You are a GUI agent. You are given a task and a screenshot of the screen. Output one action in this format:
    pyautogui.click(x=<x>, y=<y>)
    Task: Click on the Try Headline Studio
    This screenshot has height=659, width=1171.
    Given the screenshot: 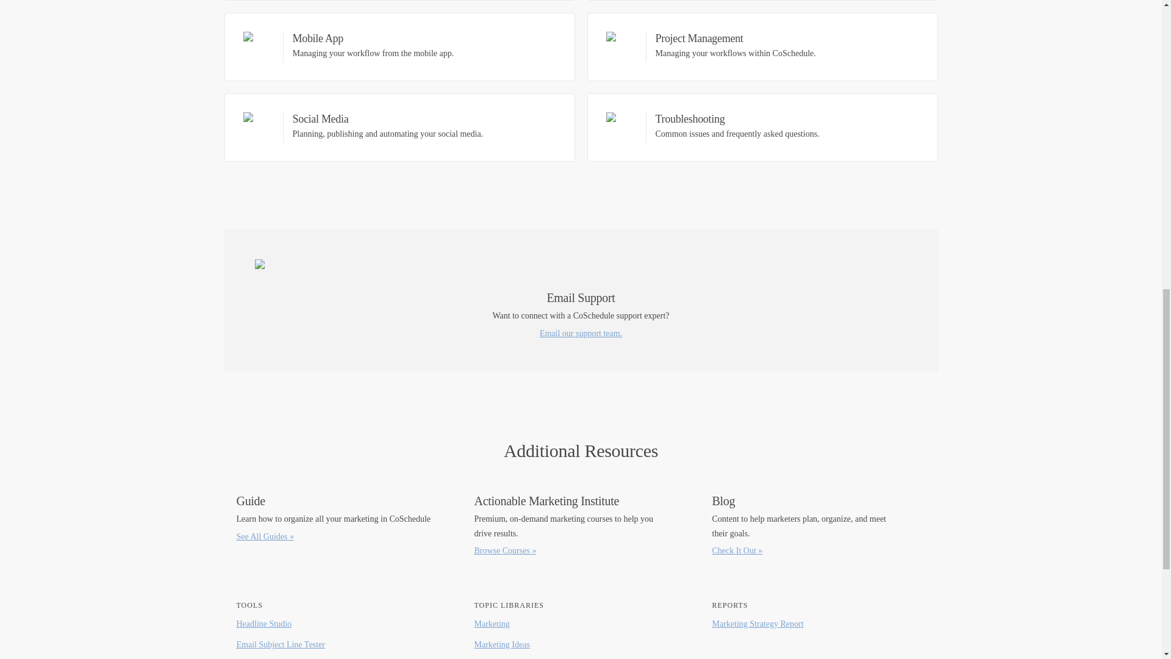 What is the action you would take?
    pyautogui.click(x=502, y=644)
    